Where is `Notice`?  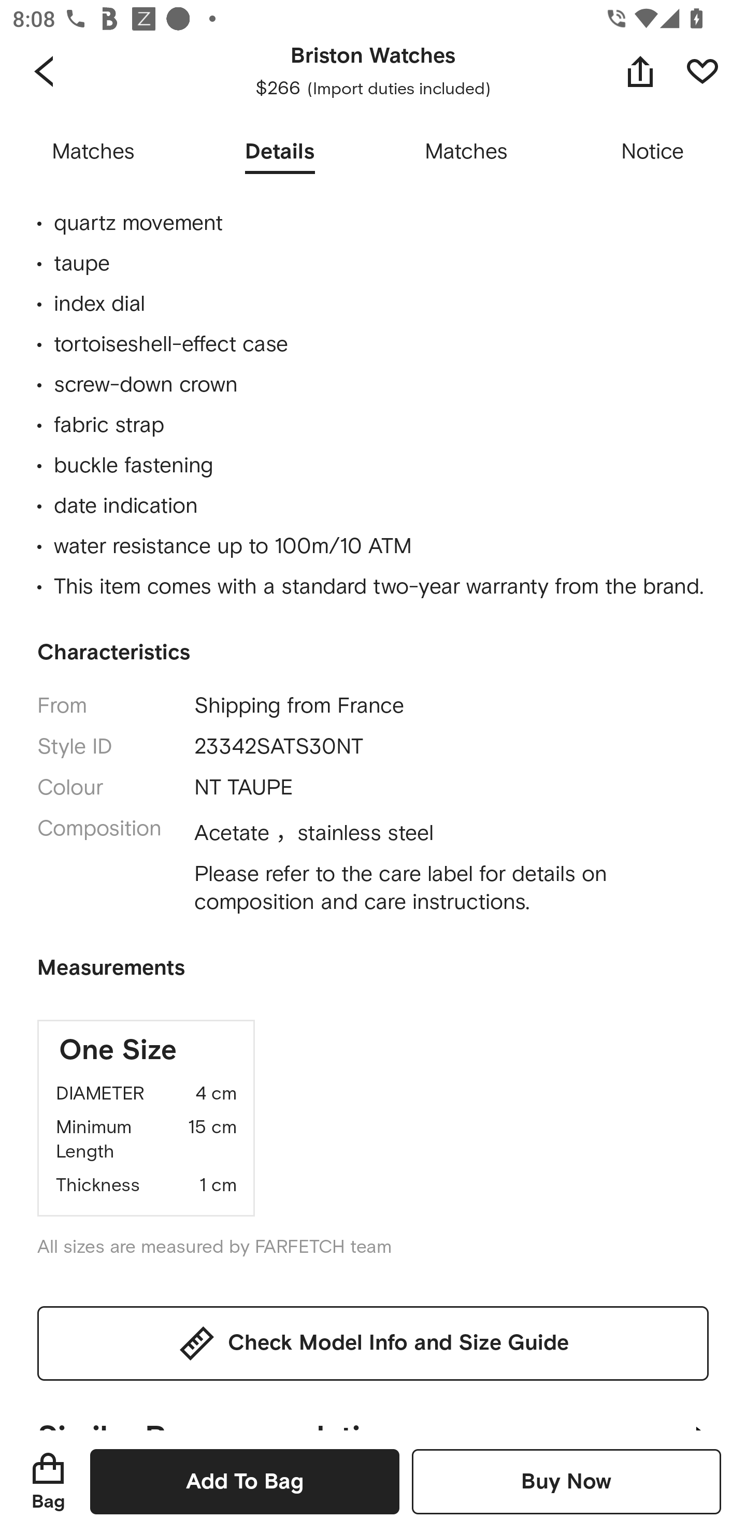
Notice is located at coordinates (653, 152).